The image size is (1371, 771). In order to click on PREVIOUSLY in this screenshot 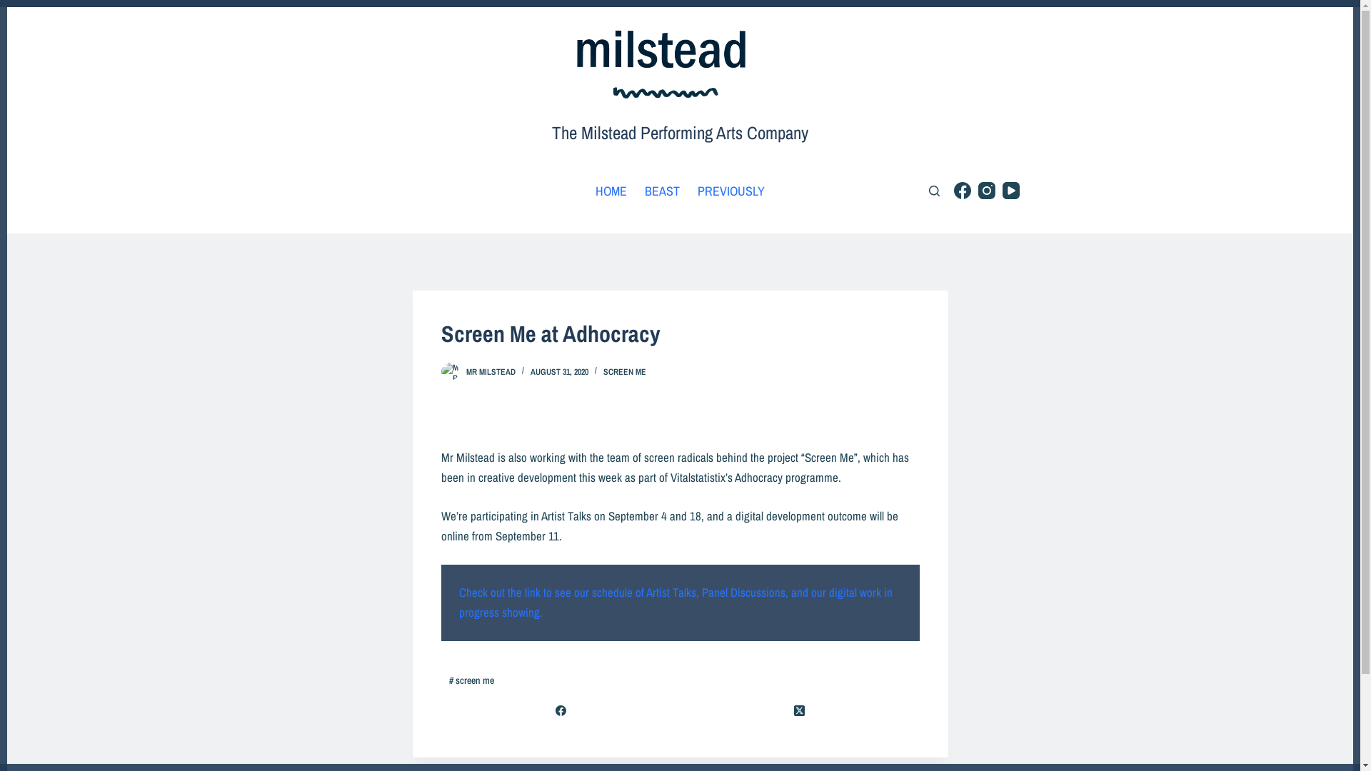, I will do `click(731, 191)`.